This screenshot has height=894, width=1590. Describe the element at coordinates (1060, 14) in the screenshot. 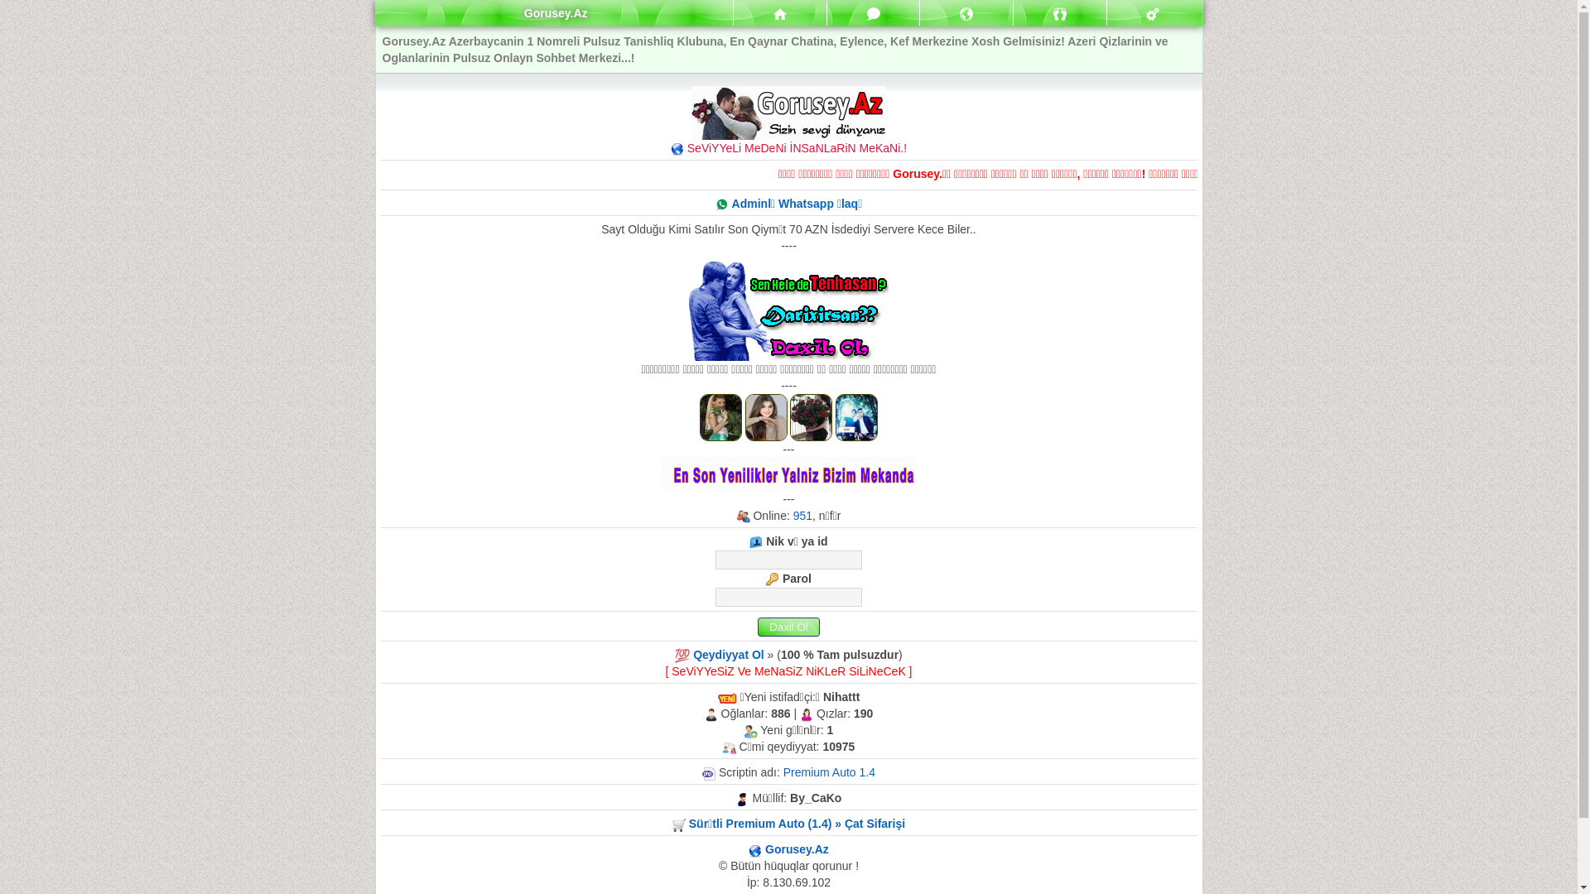

I see `Qonaqlar` at that location.